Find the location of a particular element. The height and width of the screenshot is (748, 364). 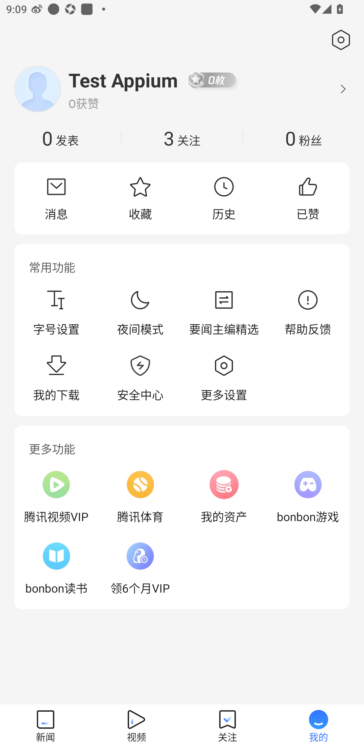

消息，可点击 is located at coordinates (56, 198).